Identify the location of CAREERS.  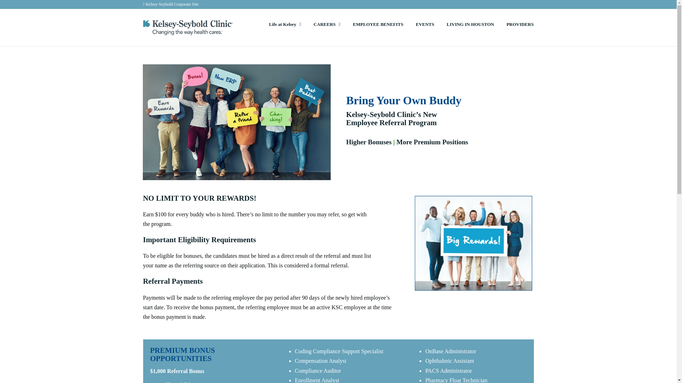
(327, 24).